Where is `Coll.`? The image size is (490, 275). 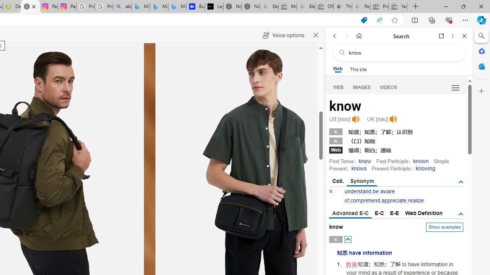
Coll. is located at coordinates (338, 181).